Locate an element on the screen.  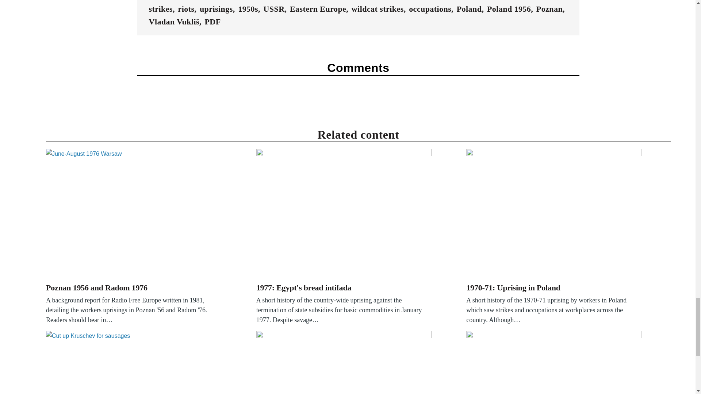
strikes is located at coordinates (161, 9).